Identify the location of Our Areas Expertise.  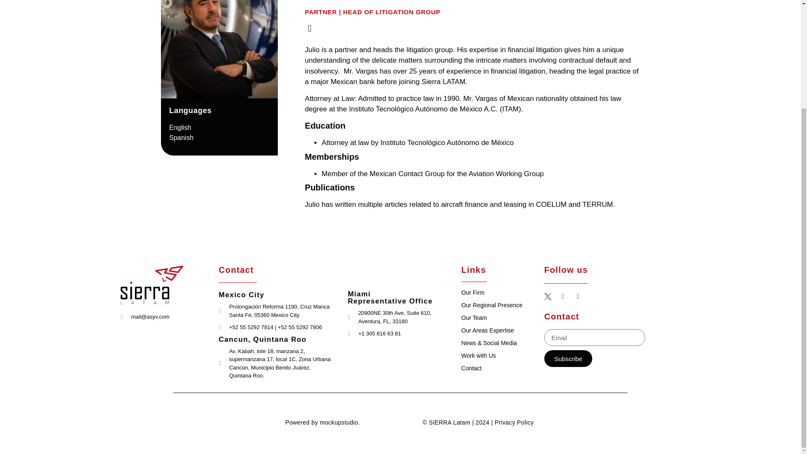
(488, 330).